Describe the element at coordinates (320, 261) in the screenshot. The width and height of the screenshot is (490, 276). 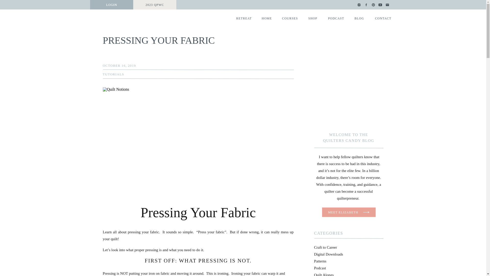
I see `Patterns` at that location.